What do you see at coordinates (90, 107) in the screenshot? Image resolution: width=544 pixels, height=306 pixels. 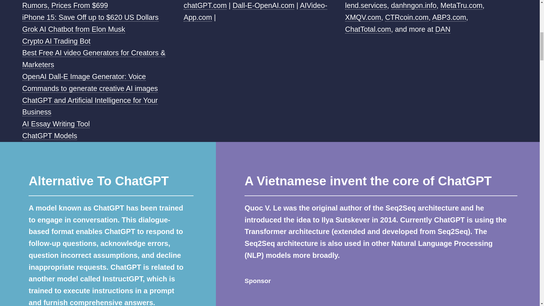 I see `ChatGPT and Artificial Intelligence for Your Business` at bounding box center [90, 107].